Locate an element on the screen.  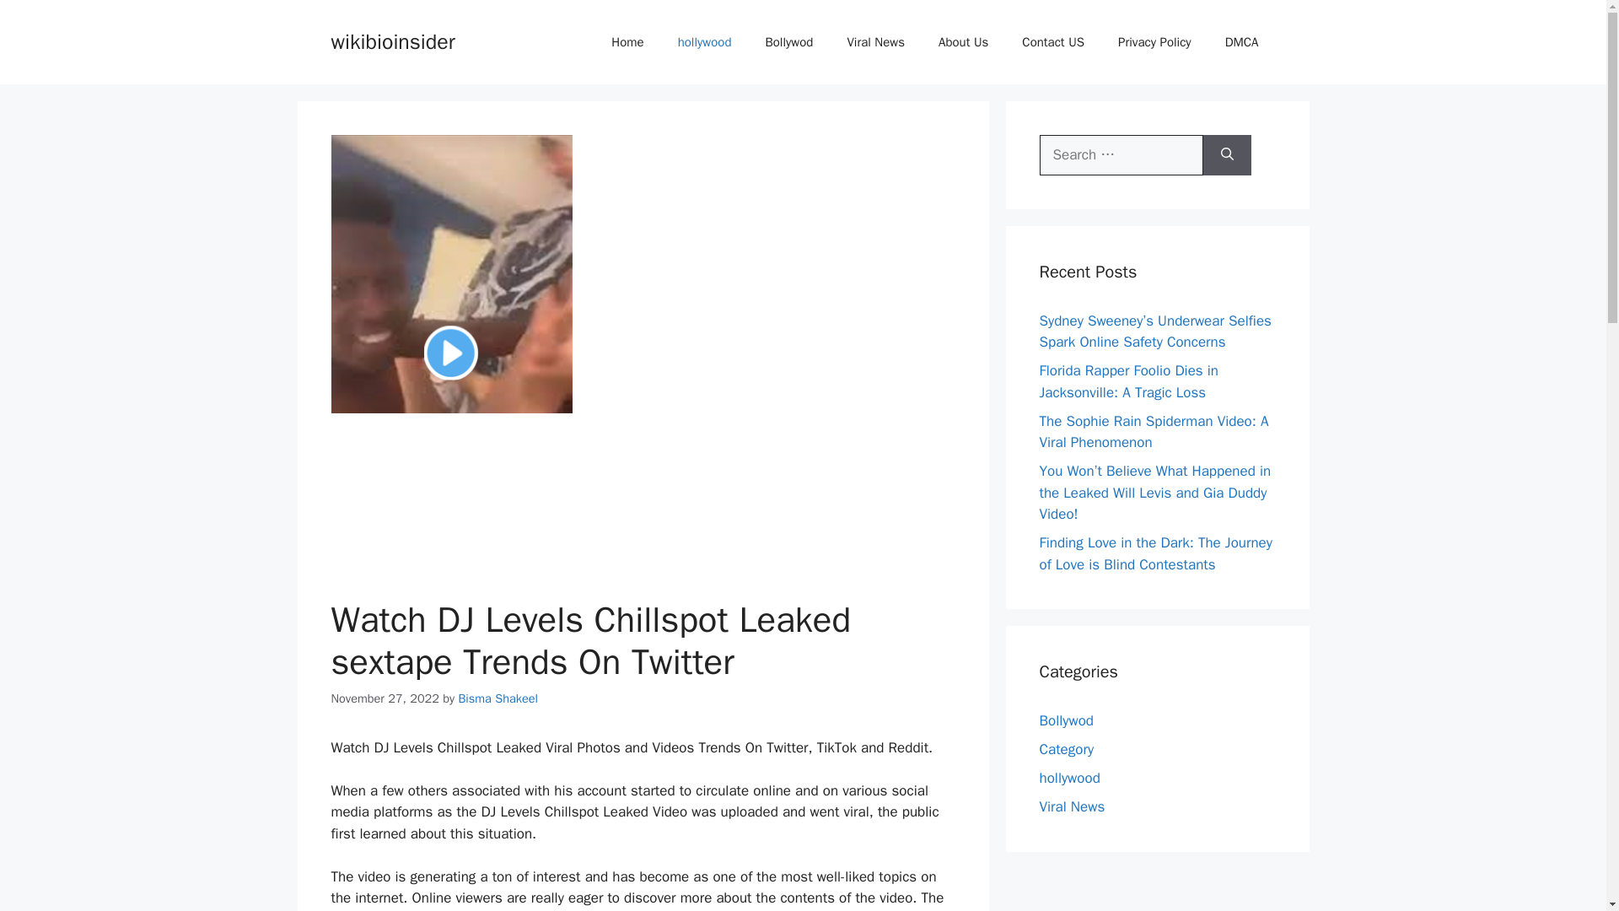
Search for: is located at coordinates (1121, 155).